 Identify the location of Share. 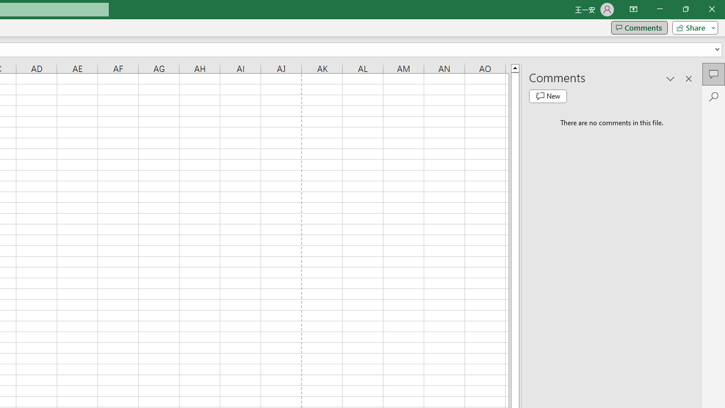
(693, 27).